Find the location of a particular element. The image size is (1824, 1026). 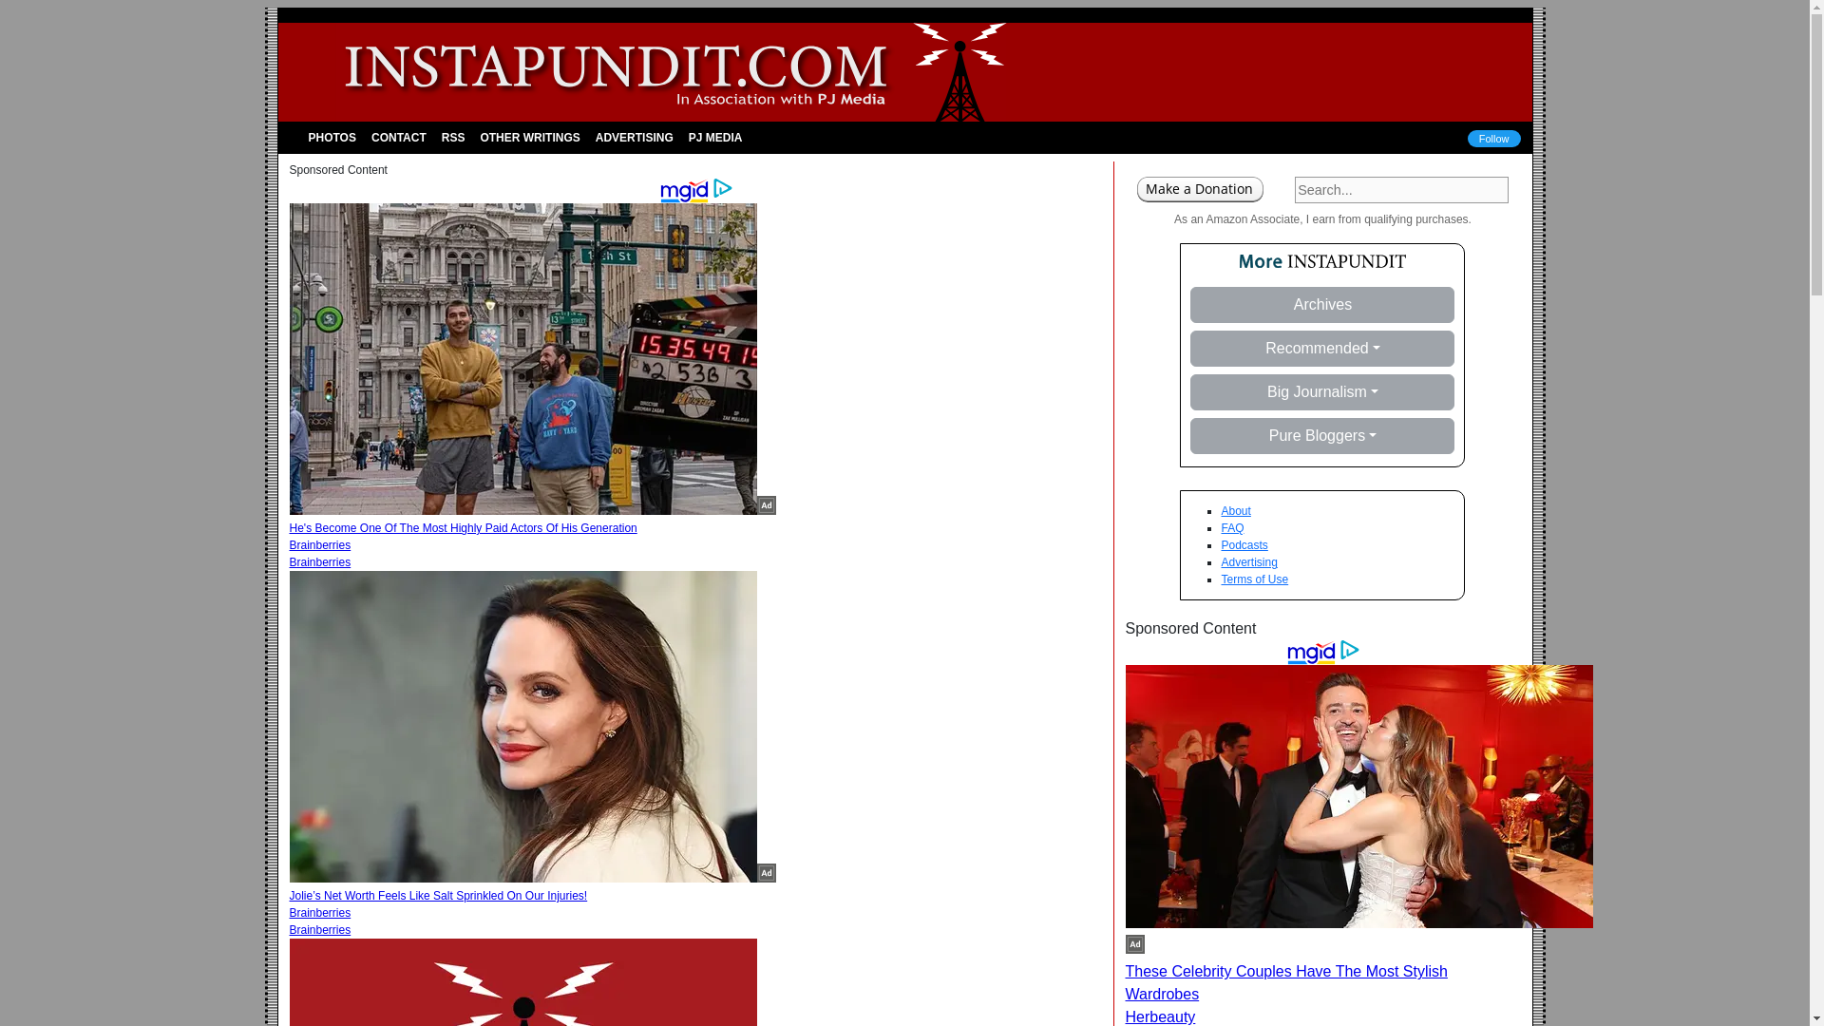

Contact is located at coordinates (398, 138).